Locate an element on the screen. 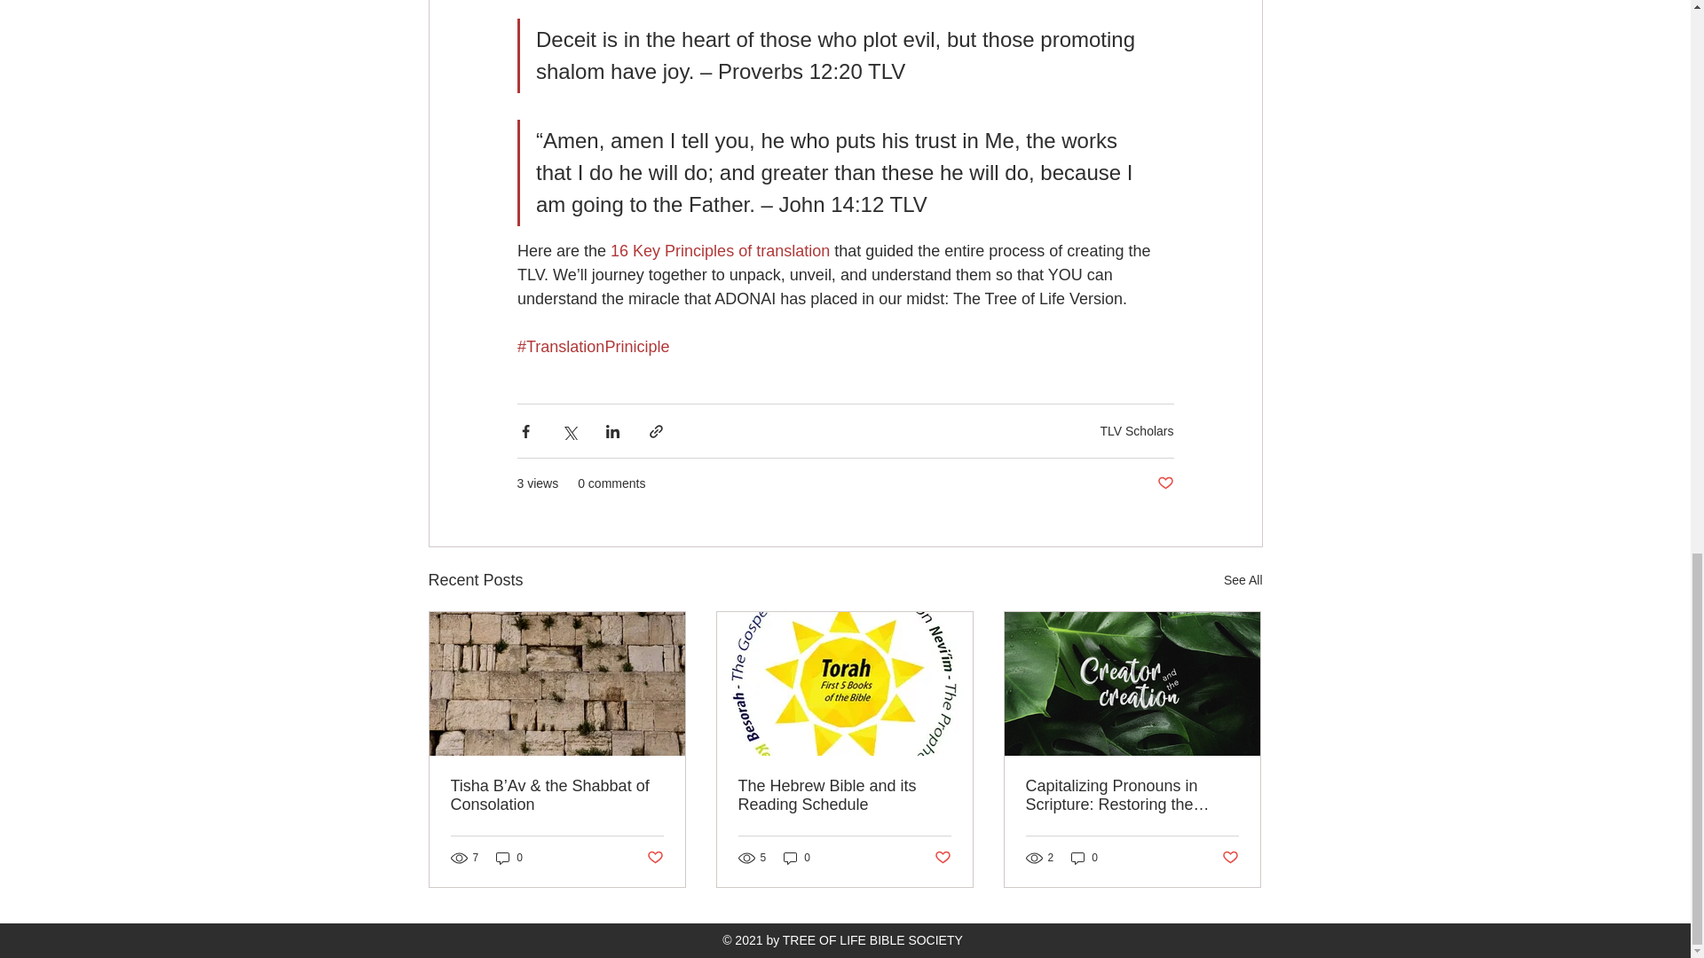  Post not marked as liked is located at coordinates (943, 857).